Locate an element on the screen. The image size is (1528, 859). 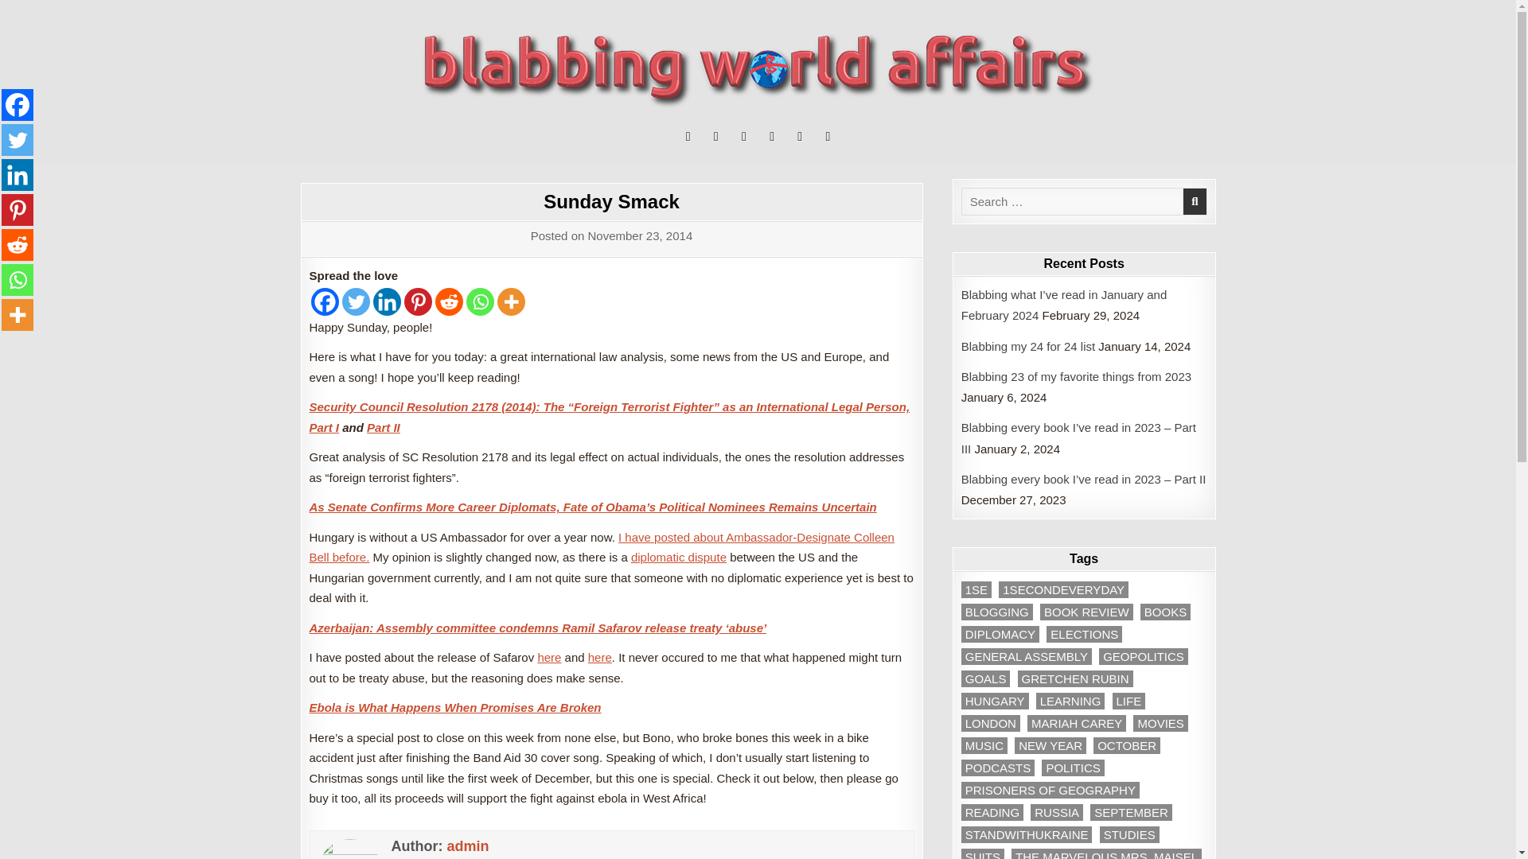
Reddit is located at coordinates (448, 301).